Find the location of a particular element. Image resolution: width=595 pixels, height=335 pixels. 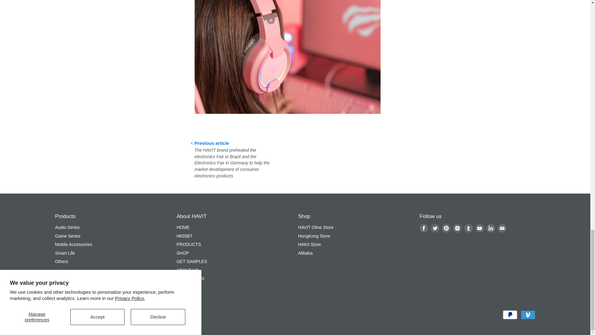

Twitter is located at coordinates (435, 228).